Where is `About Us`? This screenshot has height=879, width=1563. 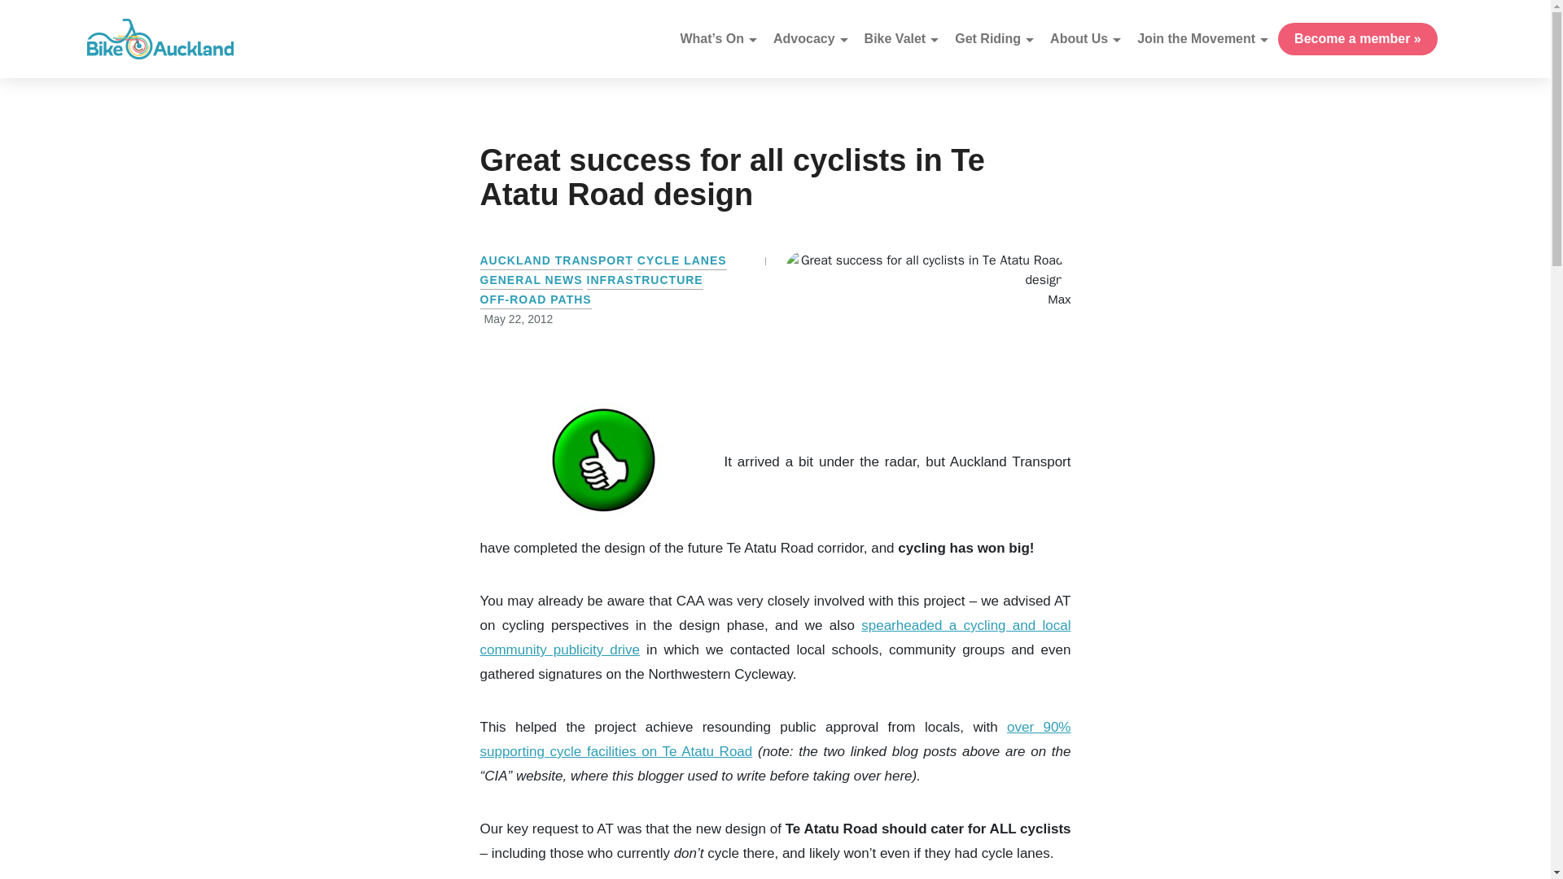 About Us is located at coordinates (1079, 39).